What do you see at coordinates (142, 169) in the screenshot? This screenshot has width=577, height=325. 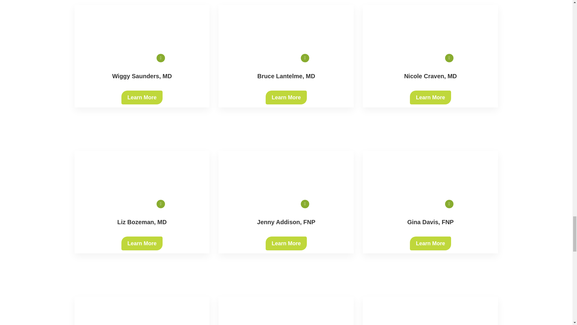 I see `Home` at bounding box center [142, 169].